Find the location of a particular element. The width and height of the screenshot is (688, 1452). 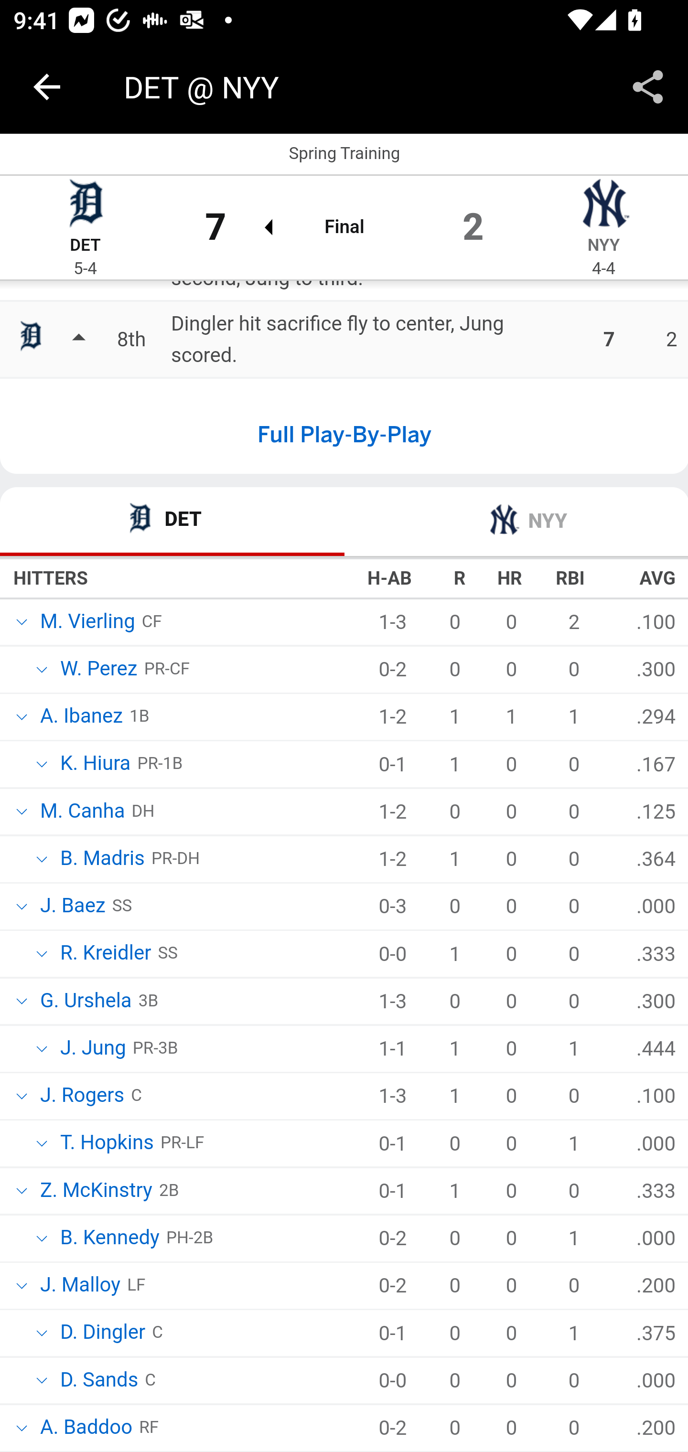

Z. McKinstry is located at coordinates (95, 1191).